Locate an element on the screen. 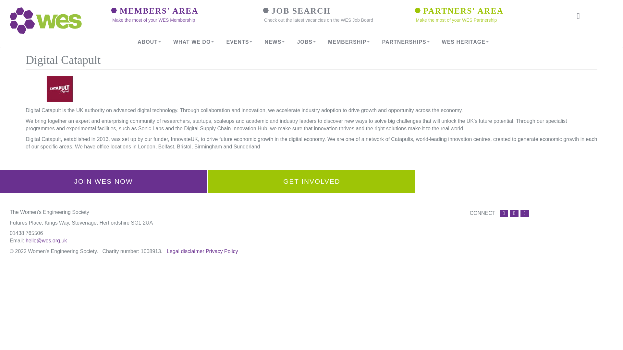  JOB SEARCH is located at coordinates (301, 11).